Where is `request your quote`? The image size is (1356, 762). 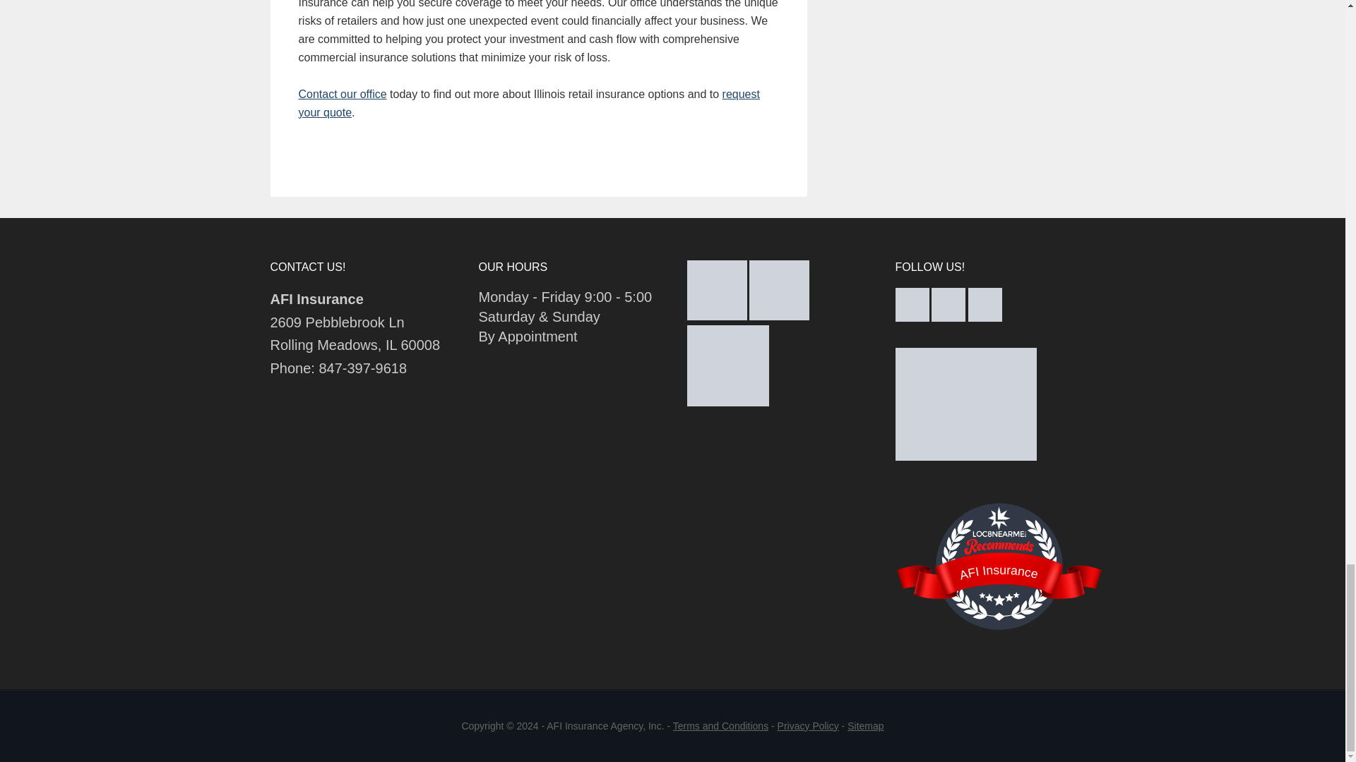 request your quote is located at coordinates (528, 103).